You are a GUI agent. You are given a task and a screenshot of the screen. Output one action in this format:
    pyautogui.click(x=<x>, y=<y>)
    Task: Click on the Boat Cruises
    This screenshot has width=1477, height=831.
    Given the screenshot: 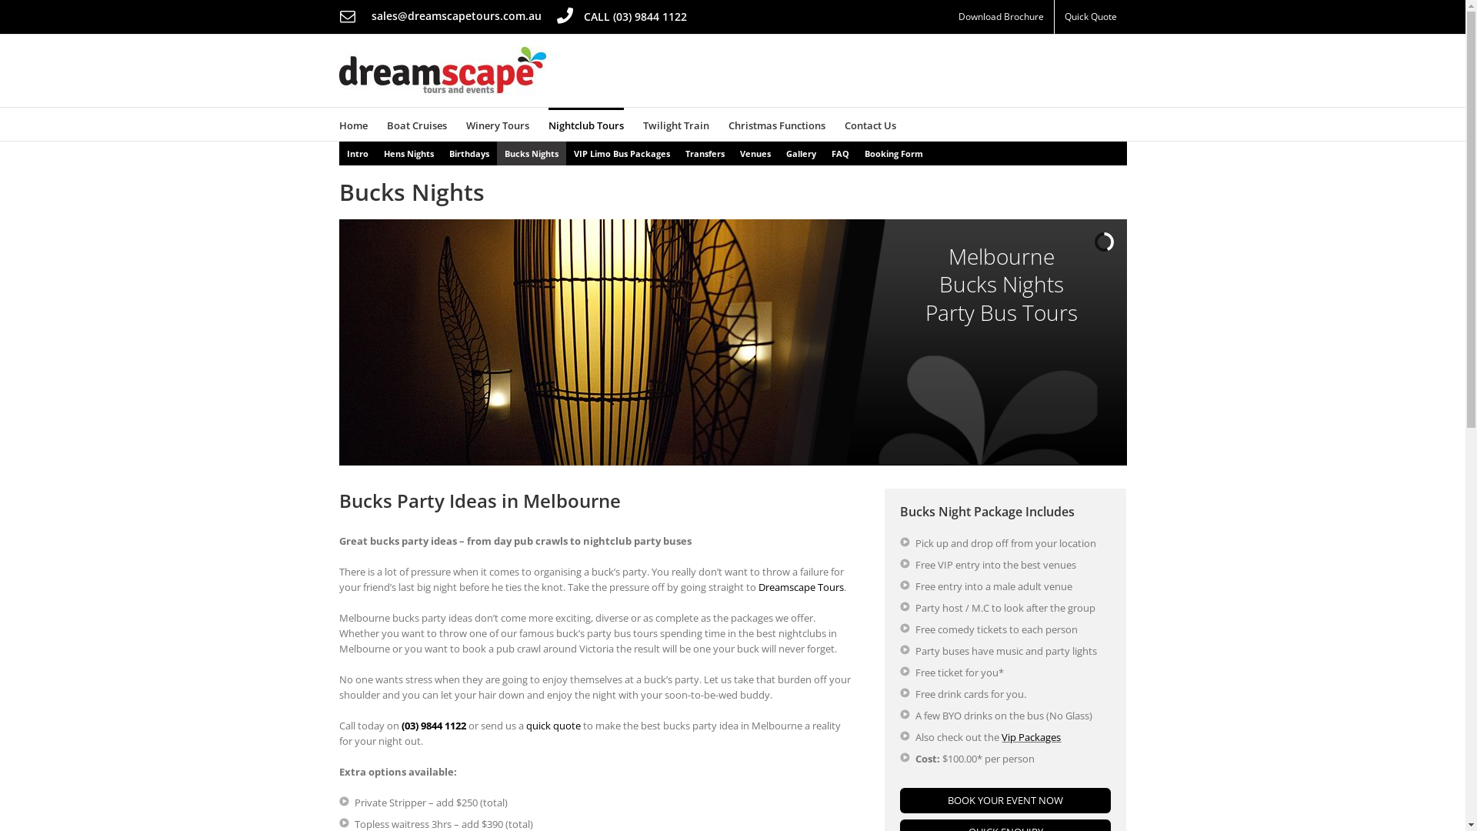 What is the action you would take?
    pyautogui.click(x=416, y=125)
    